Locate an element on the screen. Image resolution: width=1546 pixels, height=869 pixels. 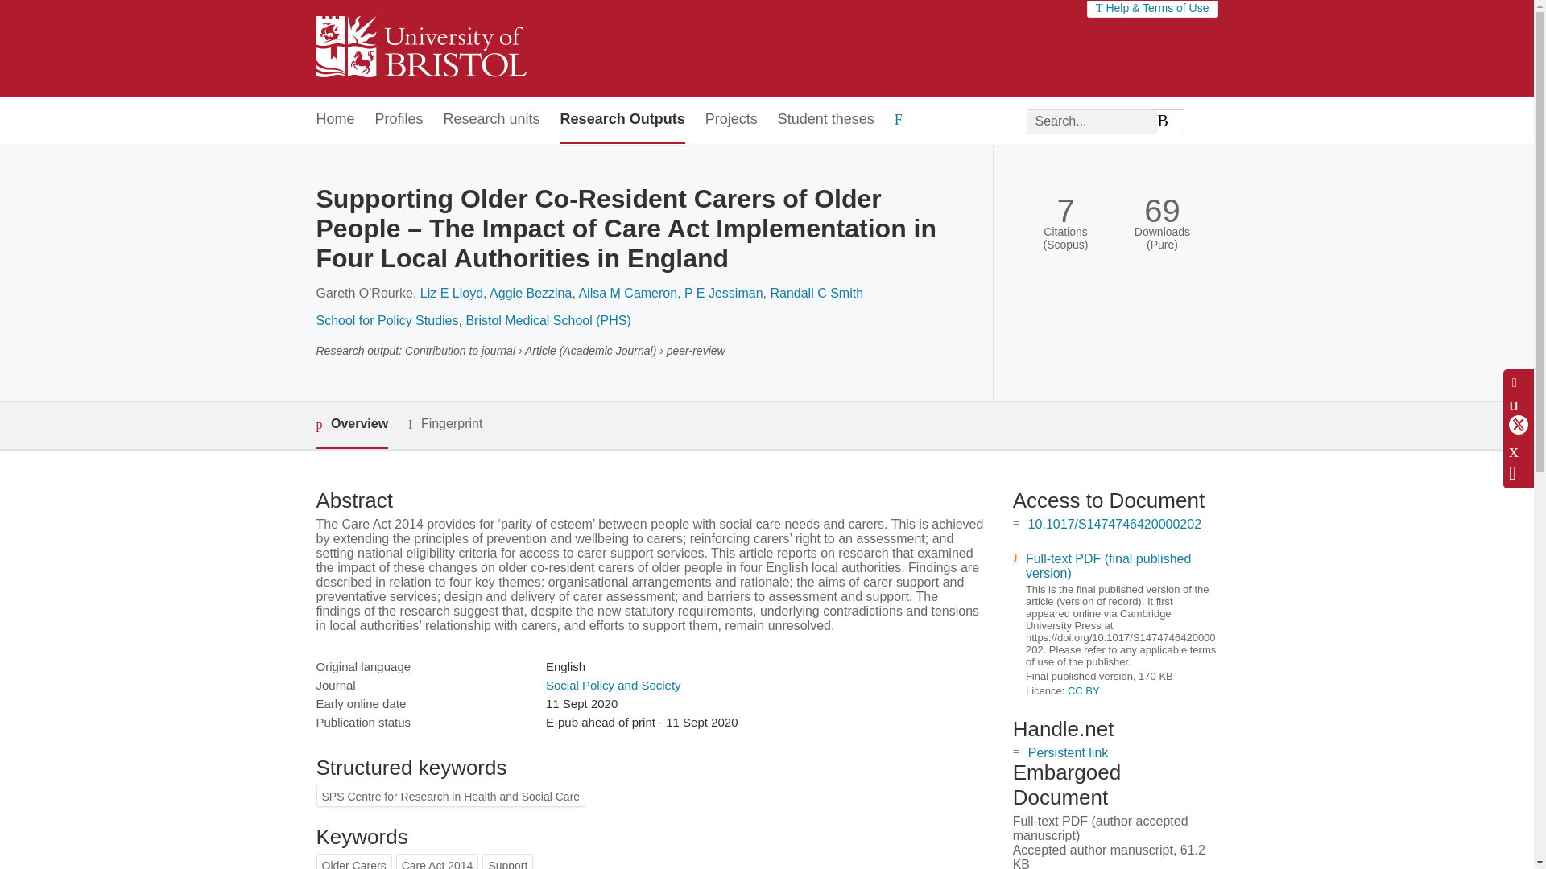
Aggie Bezzina is located at coordinates (531, 293).